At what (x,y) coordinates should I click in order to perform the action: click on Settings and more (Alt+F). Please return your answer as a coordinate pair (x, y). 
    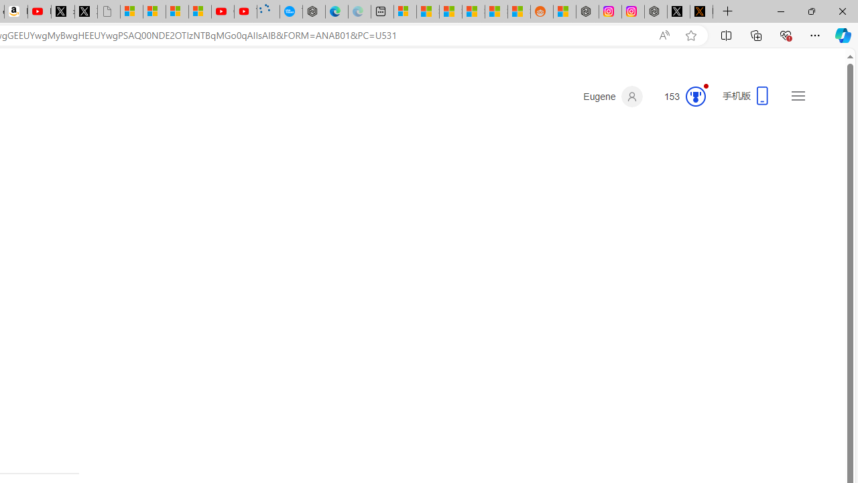
    Looking at the image, I should click on (815, 35).